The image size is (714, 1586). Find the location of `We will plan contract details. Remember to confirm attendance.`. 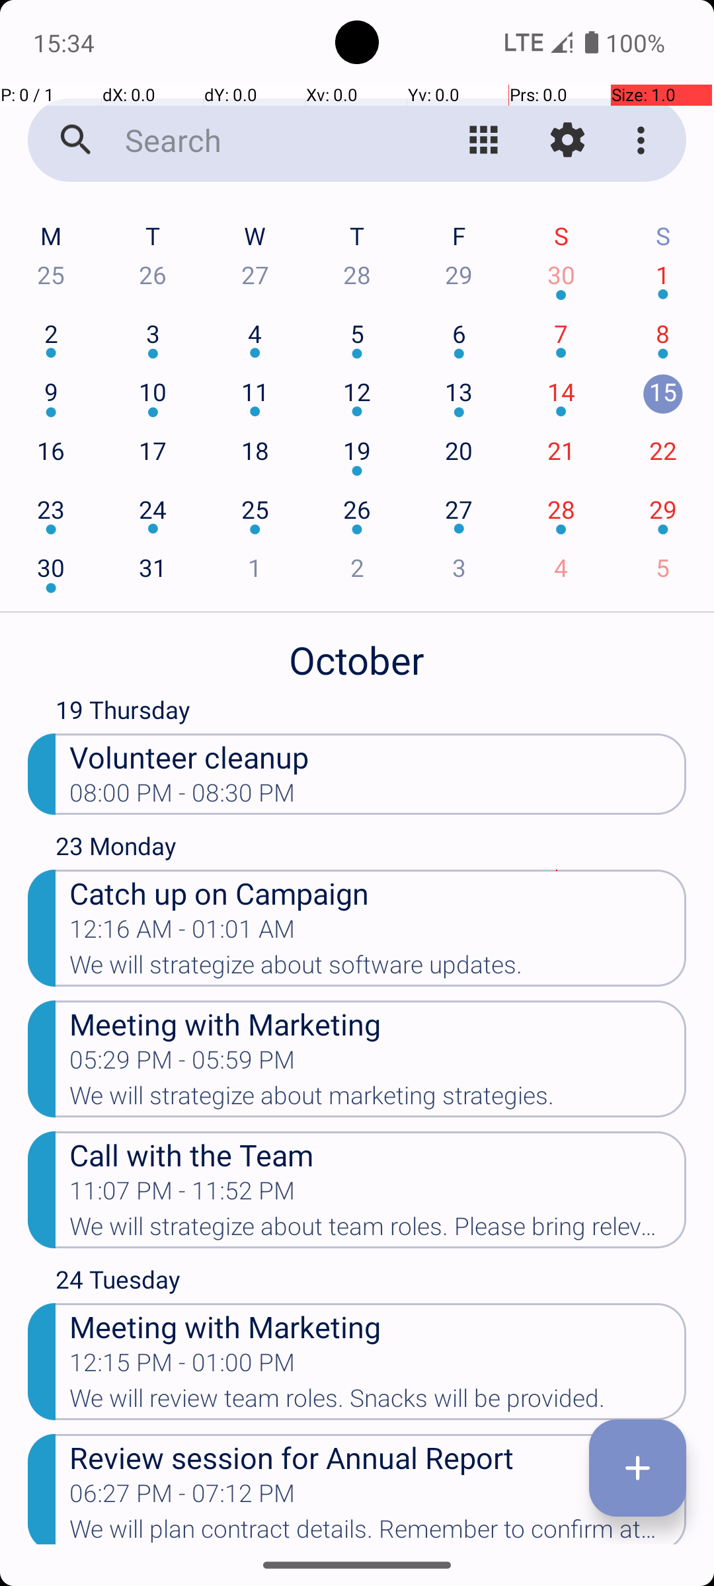

We will plan contract details. Remember to confirm attendance. is located at coordinates (378, 1530).